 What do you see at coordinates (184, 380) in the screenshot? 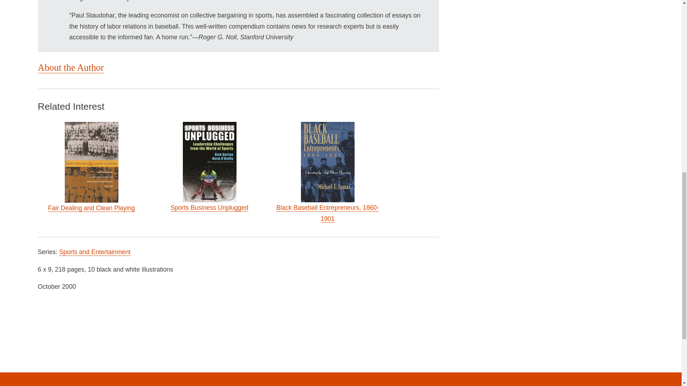
I see `Instagram` at bounding box center [184, 380].